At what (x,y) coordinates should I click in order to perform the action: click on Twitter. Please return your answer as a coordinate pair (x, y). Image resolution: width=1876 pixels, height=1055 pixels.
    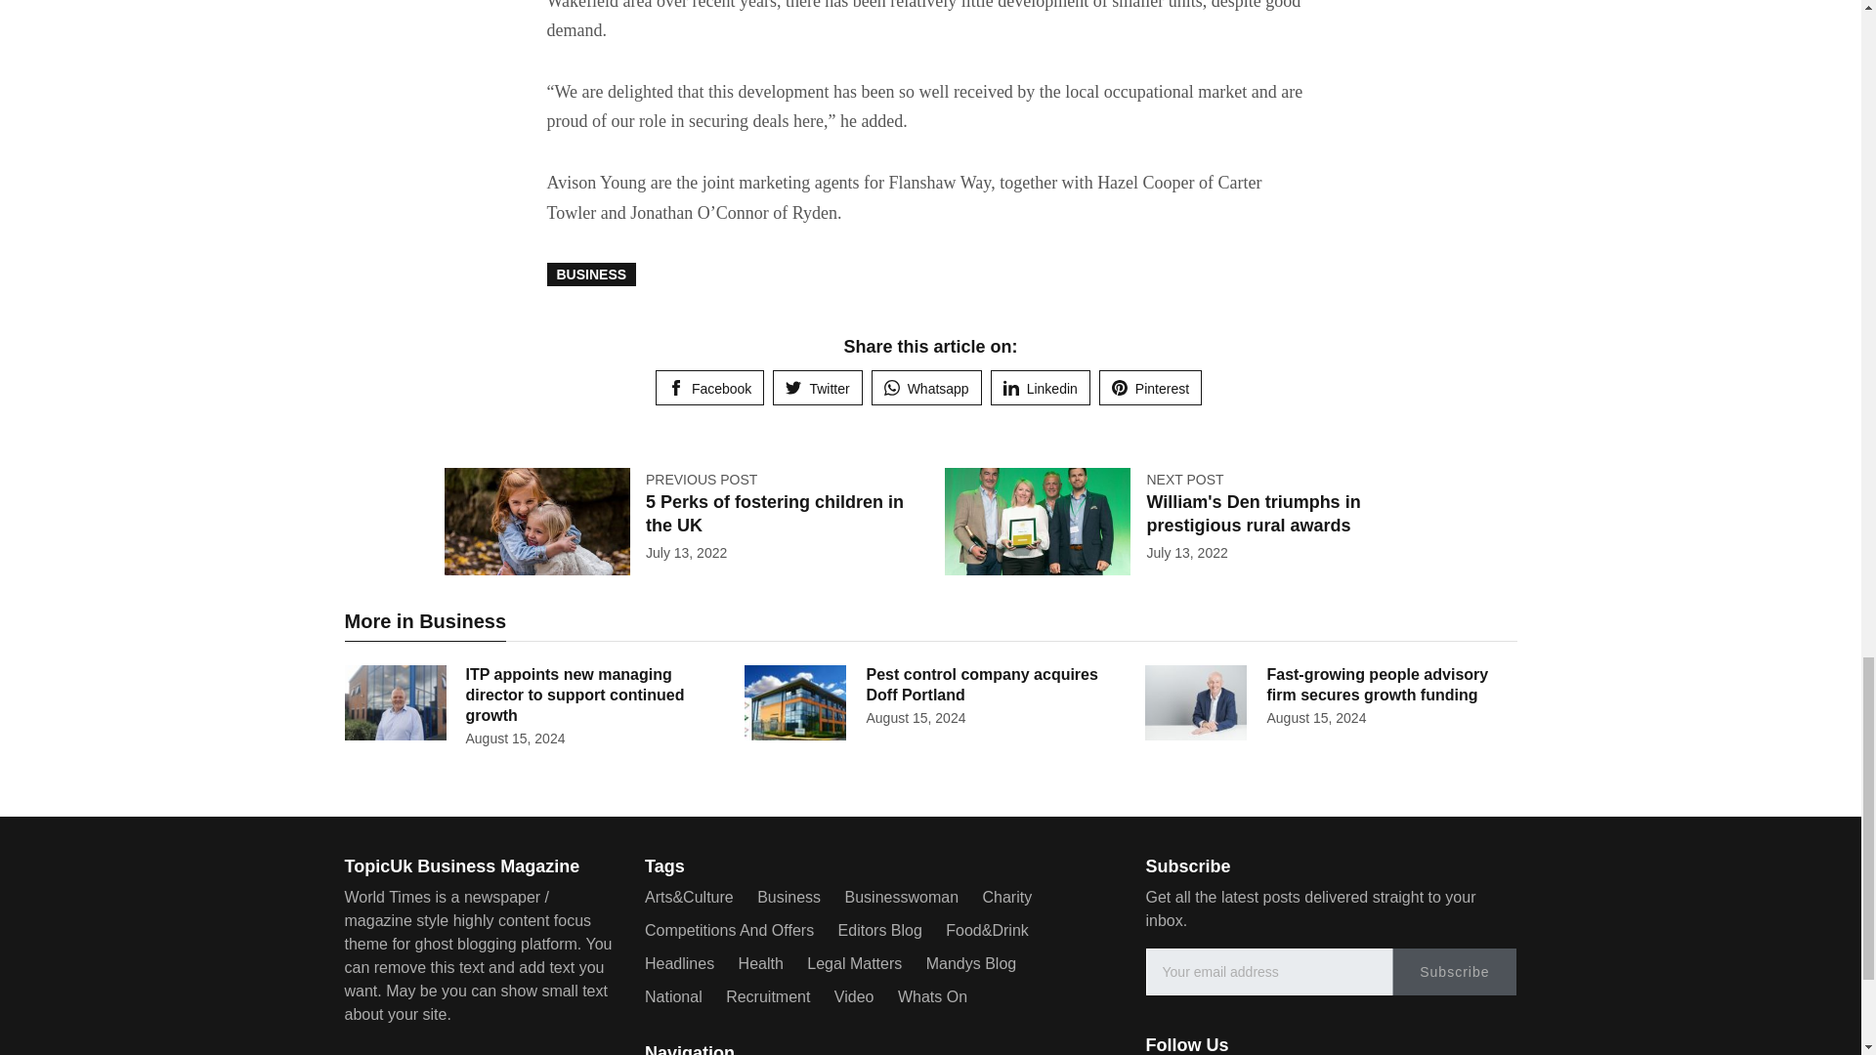
    Looking at the image, I should click on (817, 387).